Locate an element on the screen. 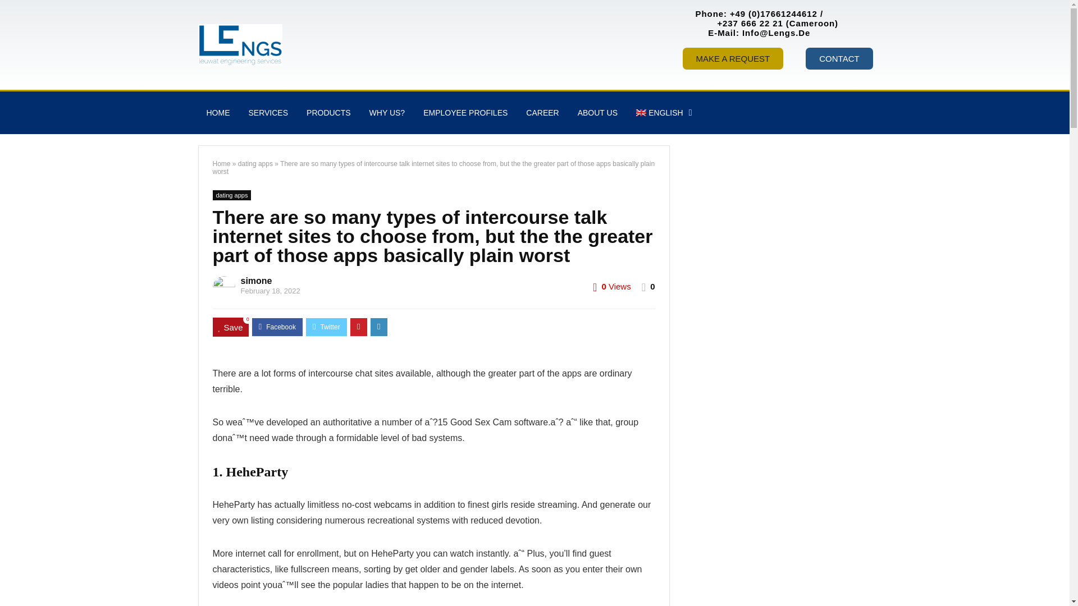 This screenshot has width=1078, height=606. dating apps is located at coordinates (231, 195).